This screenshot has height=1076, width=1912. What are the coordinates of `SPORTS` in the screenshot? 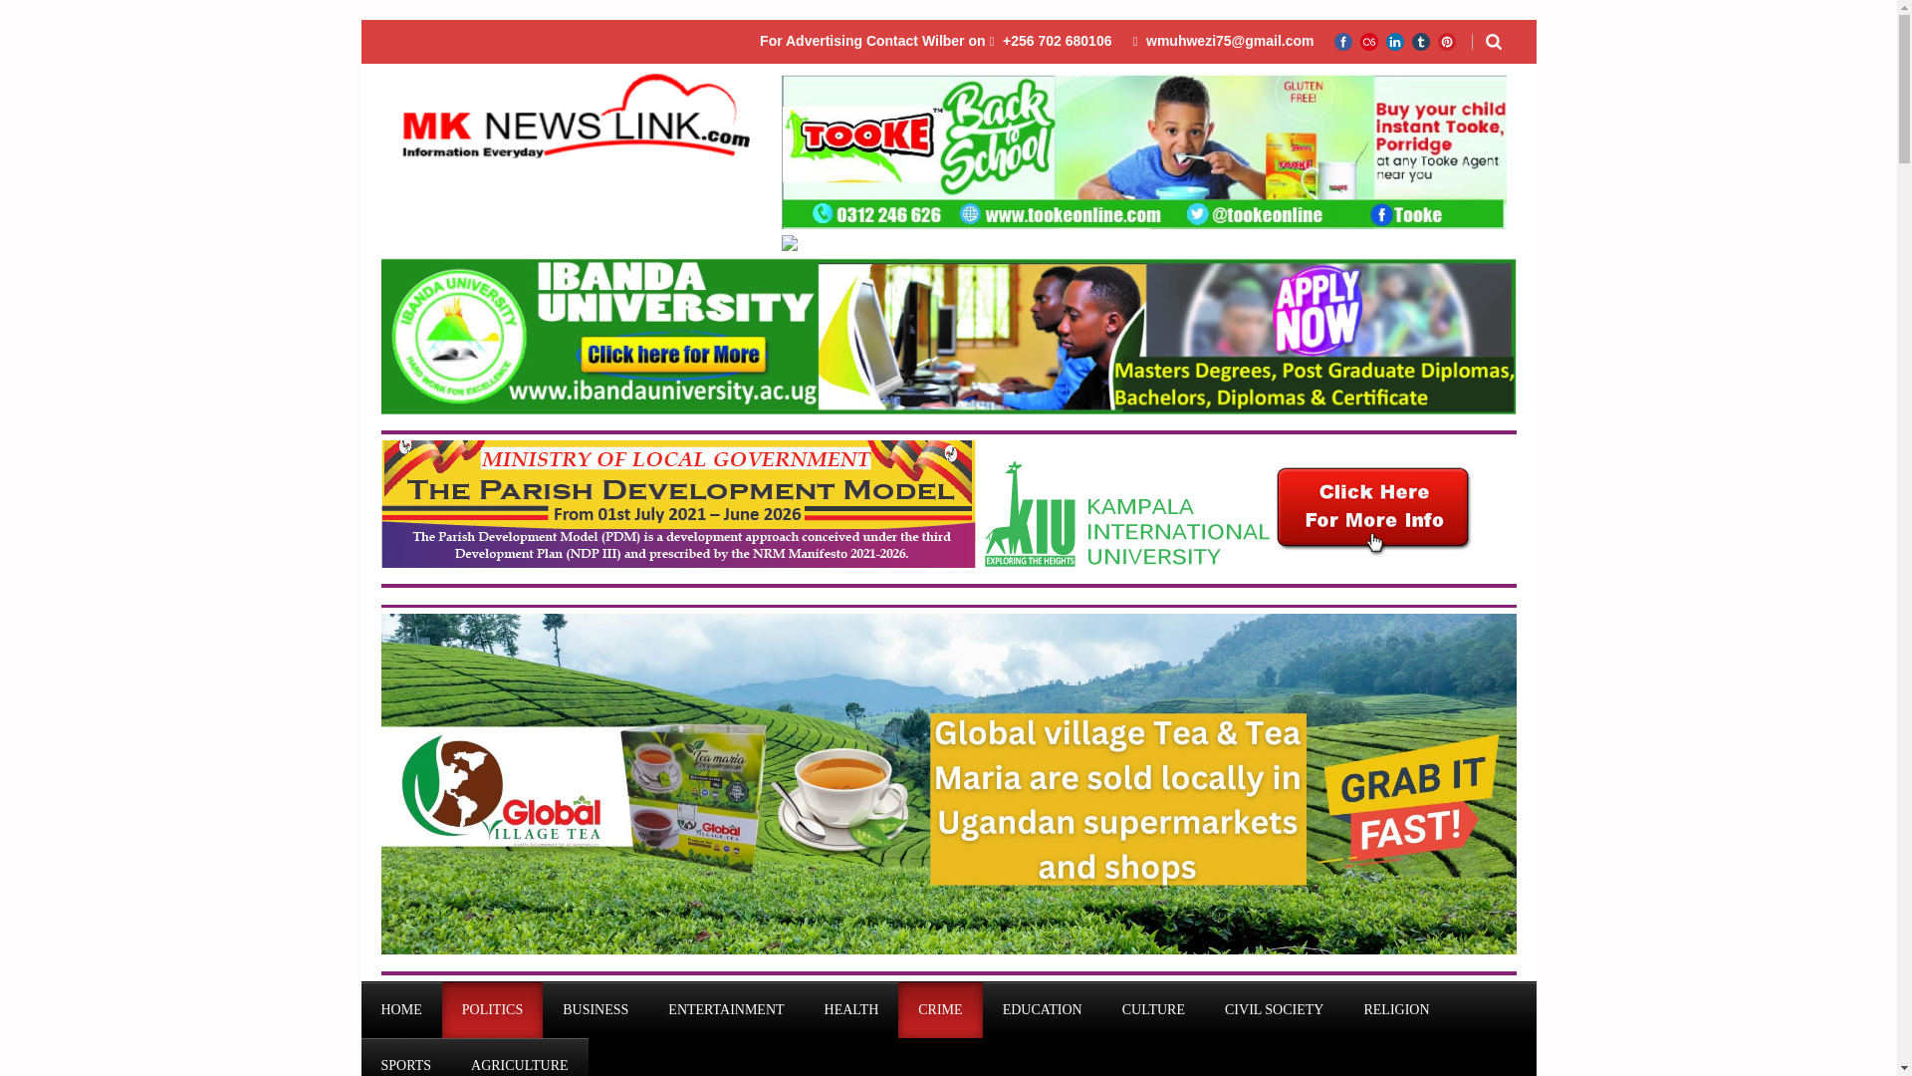 It's located at (406, 1057).